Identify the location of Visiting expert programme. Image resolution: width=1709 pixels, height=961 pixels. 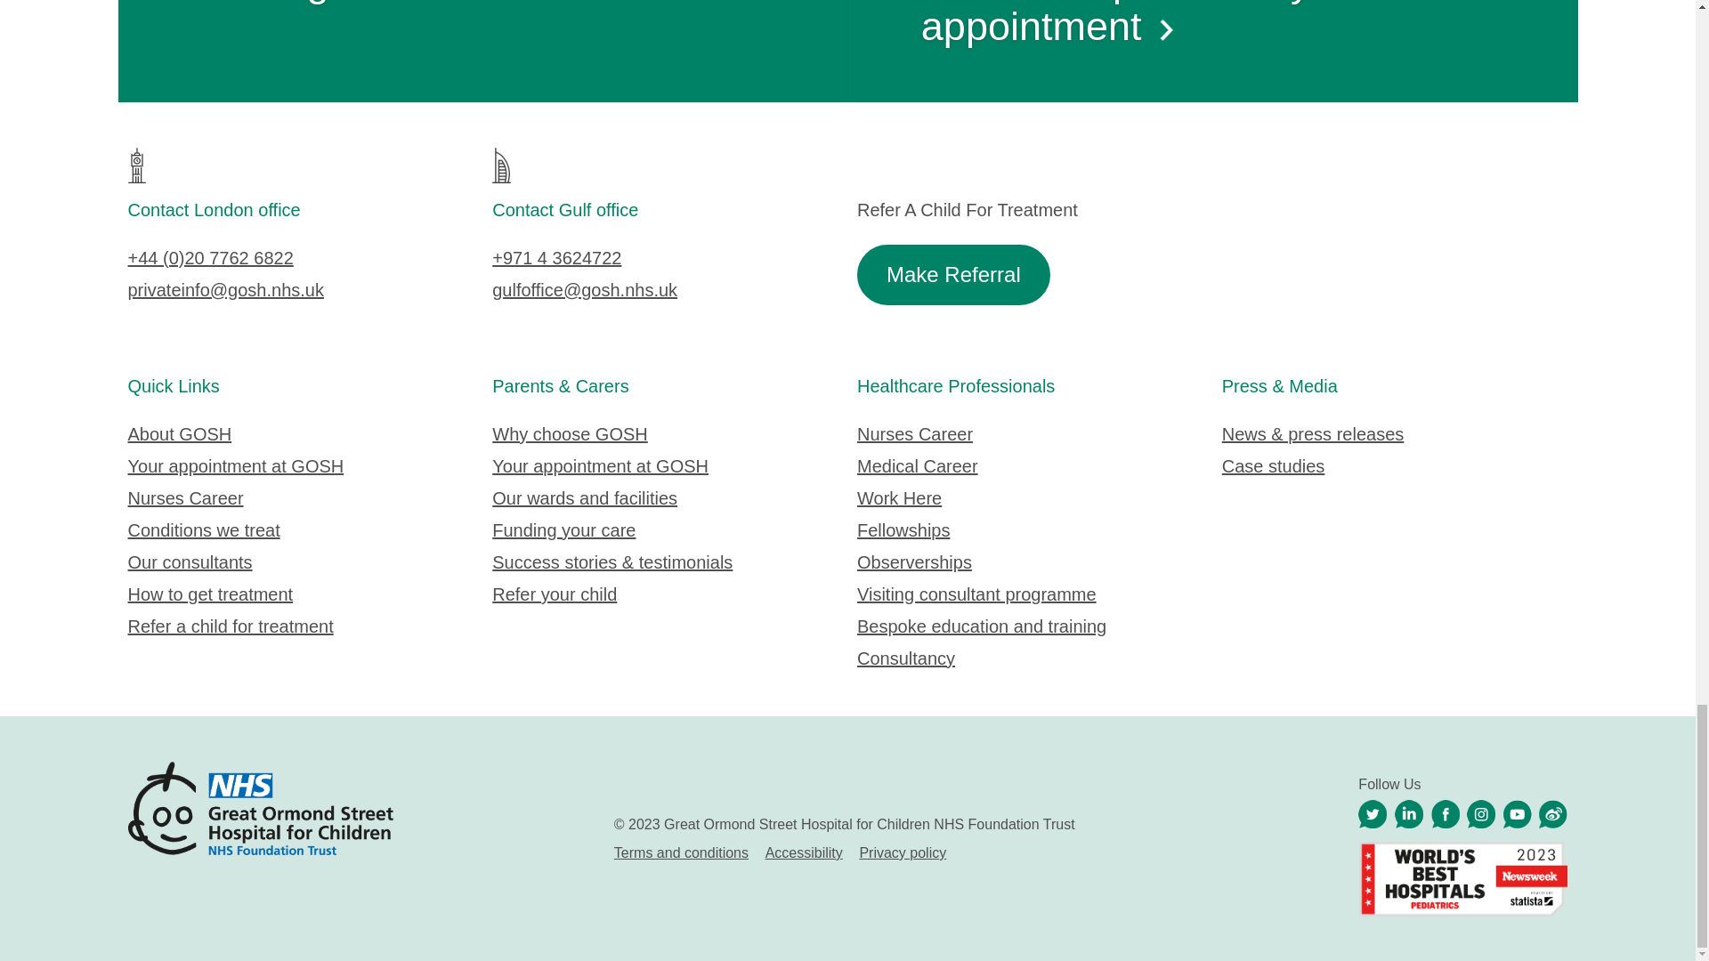
(977, 594).